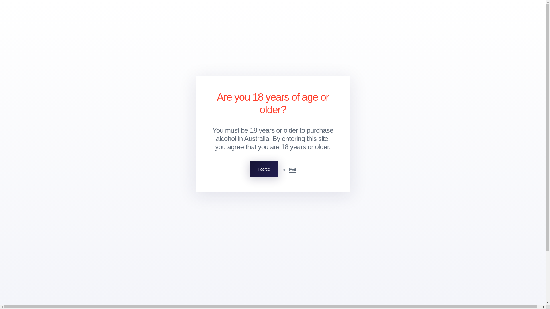  What do you see at coordinates (42, 13) in the screenshot?
I see `Producers` at bounding box center [42, 13].